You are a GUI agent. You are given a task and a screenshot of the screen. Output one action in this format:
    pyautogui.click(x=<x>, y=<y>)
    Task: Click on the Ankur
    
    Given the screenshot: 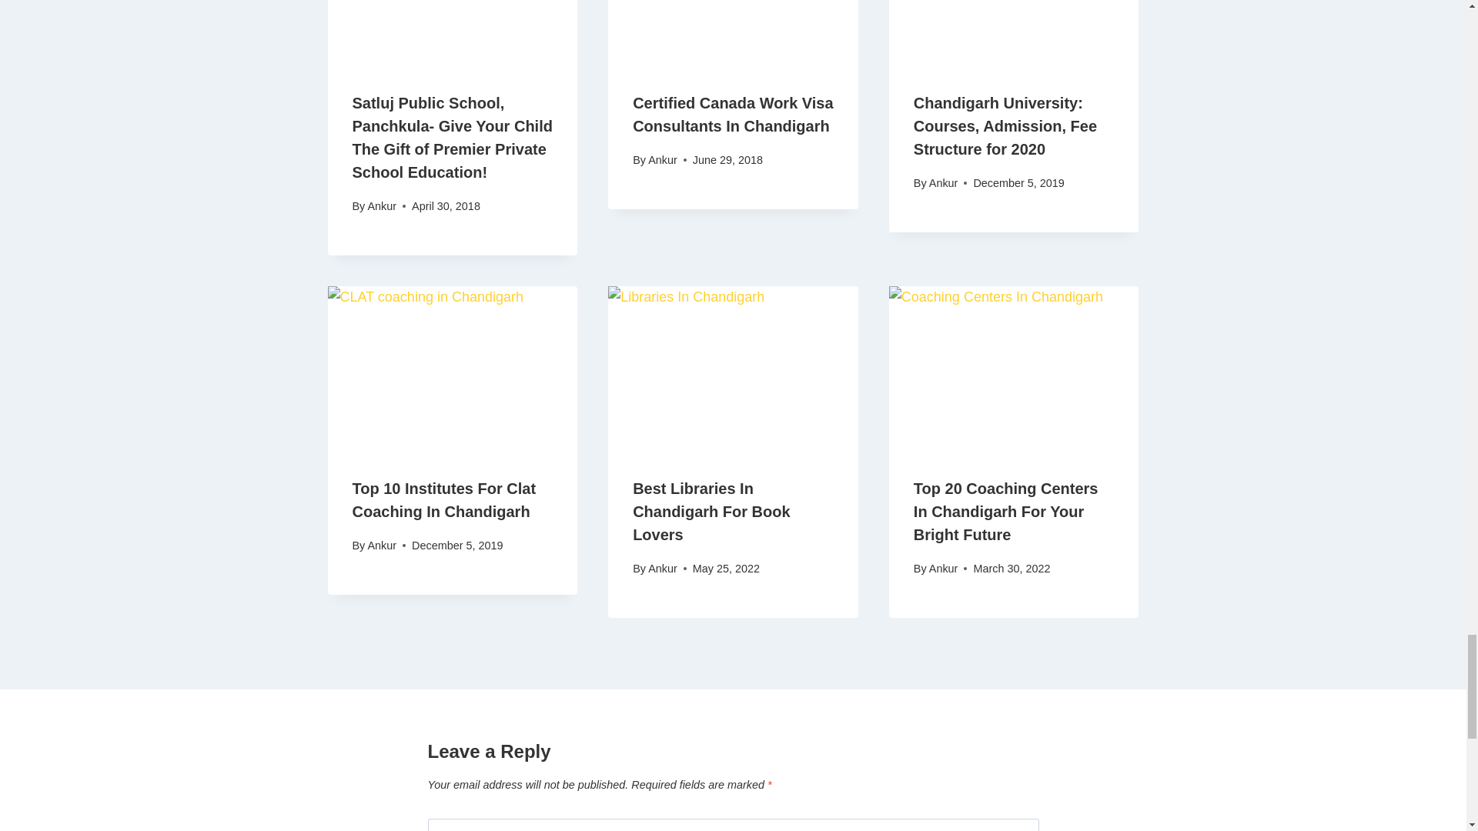 What is the action you would take?
    pyautogui.click(x=662, y=160)
    